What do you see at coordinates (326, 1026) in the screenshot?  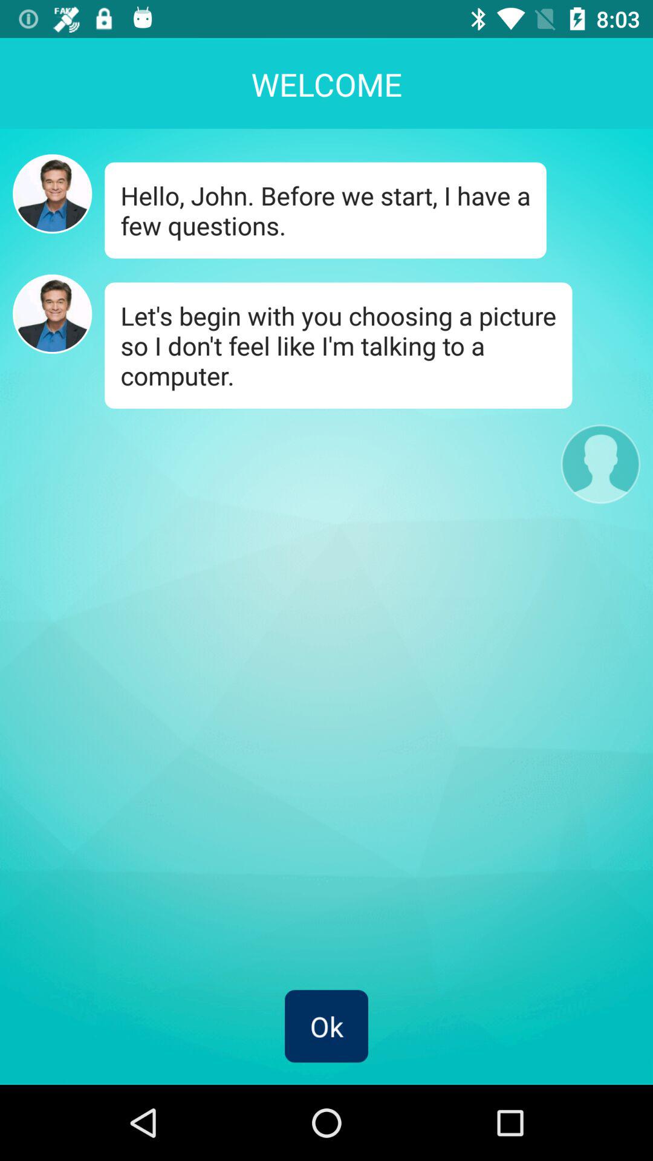 I see `tap the ok` at bounding box center [326, 1026].